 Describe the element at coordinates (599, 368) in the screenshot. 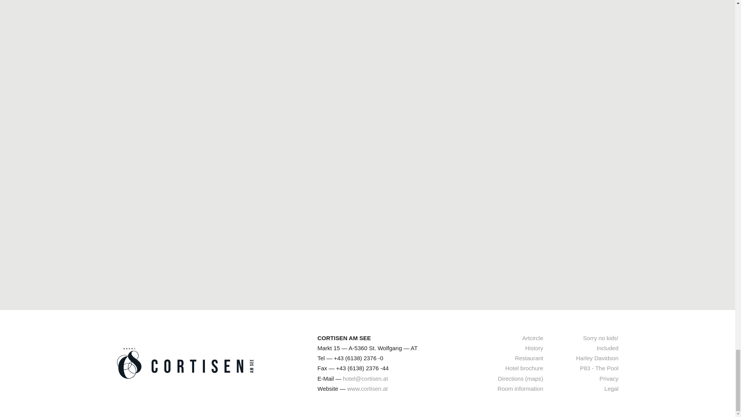

I see `P83 - The Pool` at that location.